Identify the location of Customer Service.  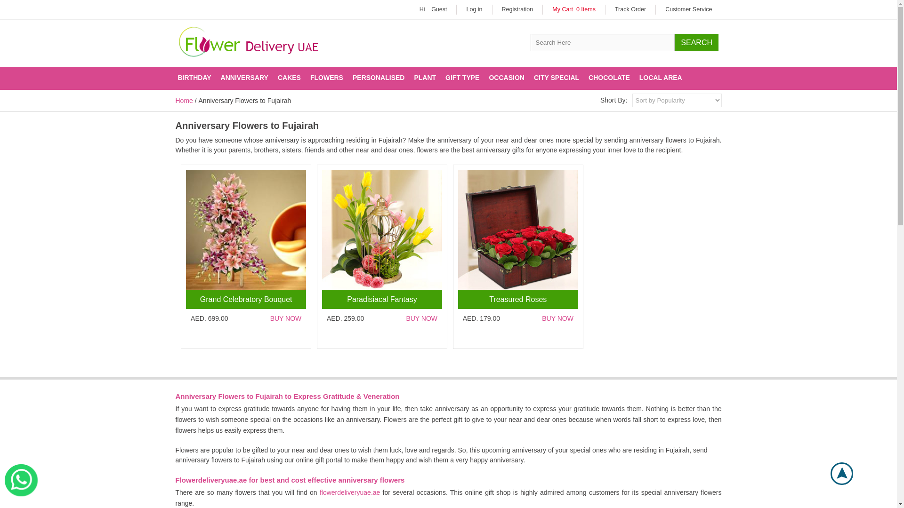
(688, 9).